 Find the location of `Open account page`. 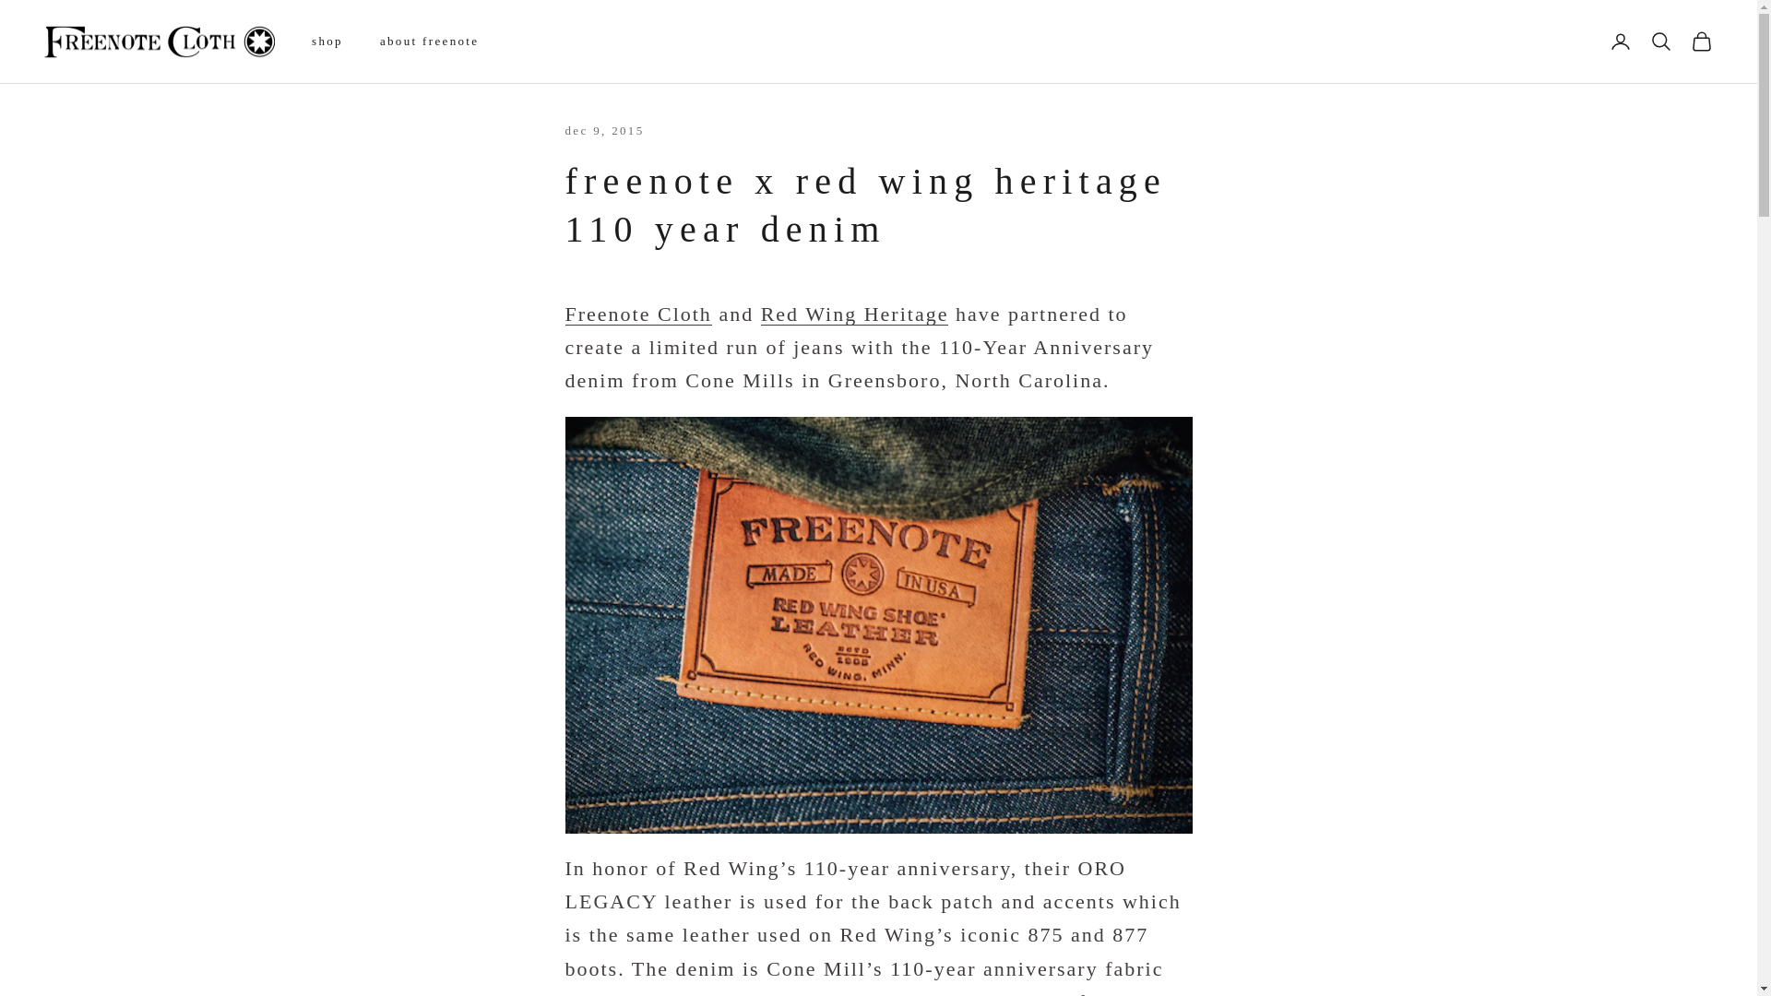

Open account page is located at coordinates (1620, 41).